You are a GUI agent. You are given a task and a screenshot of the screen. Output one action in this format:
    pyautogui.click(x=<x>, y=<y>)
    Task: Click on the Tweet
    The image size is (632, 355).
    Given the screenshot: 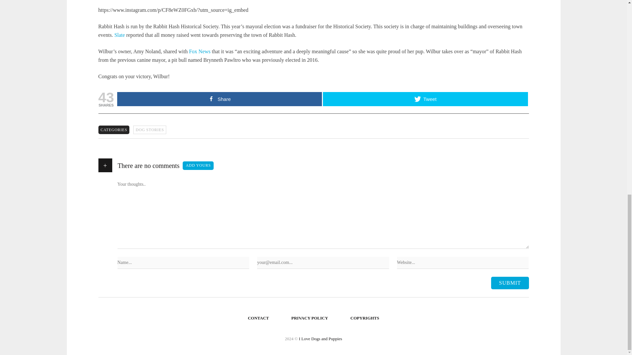 What is the action you would take?
    pyautogui.click(x=425, y=99)
    